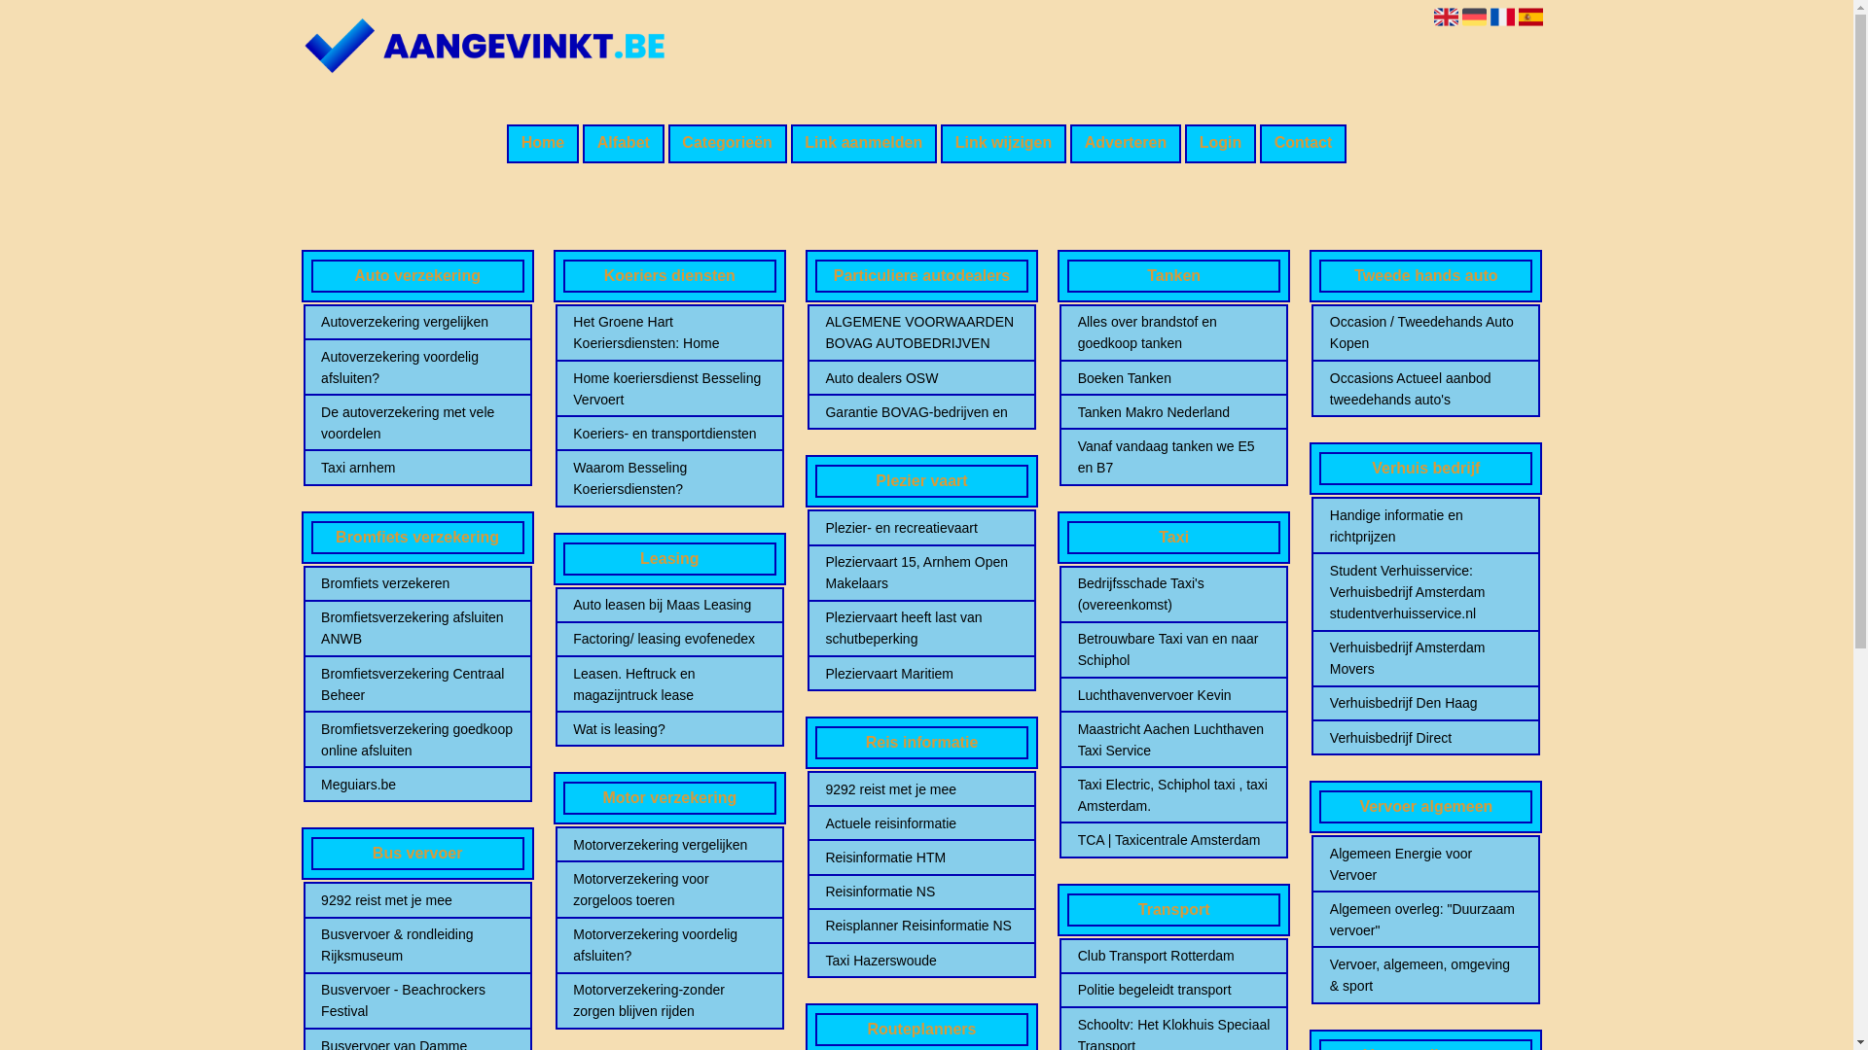 The width and height of the screenshot is (1868, 1050). What do you see at coordinates (417, 628) in the screenshot?
I see `Bromfietsverzekering afsluiten ANWB` at bounding box center [417, 628].